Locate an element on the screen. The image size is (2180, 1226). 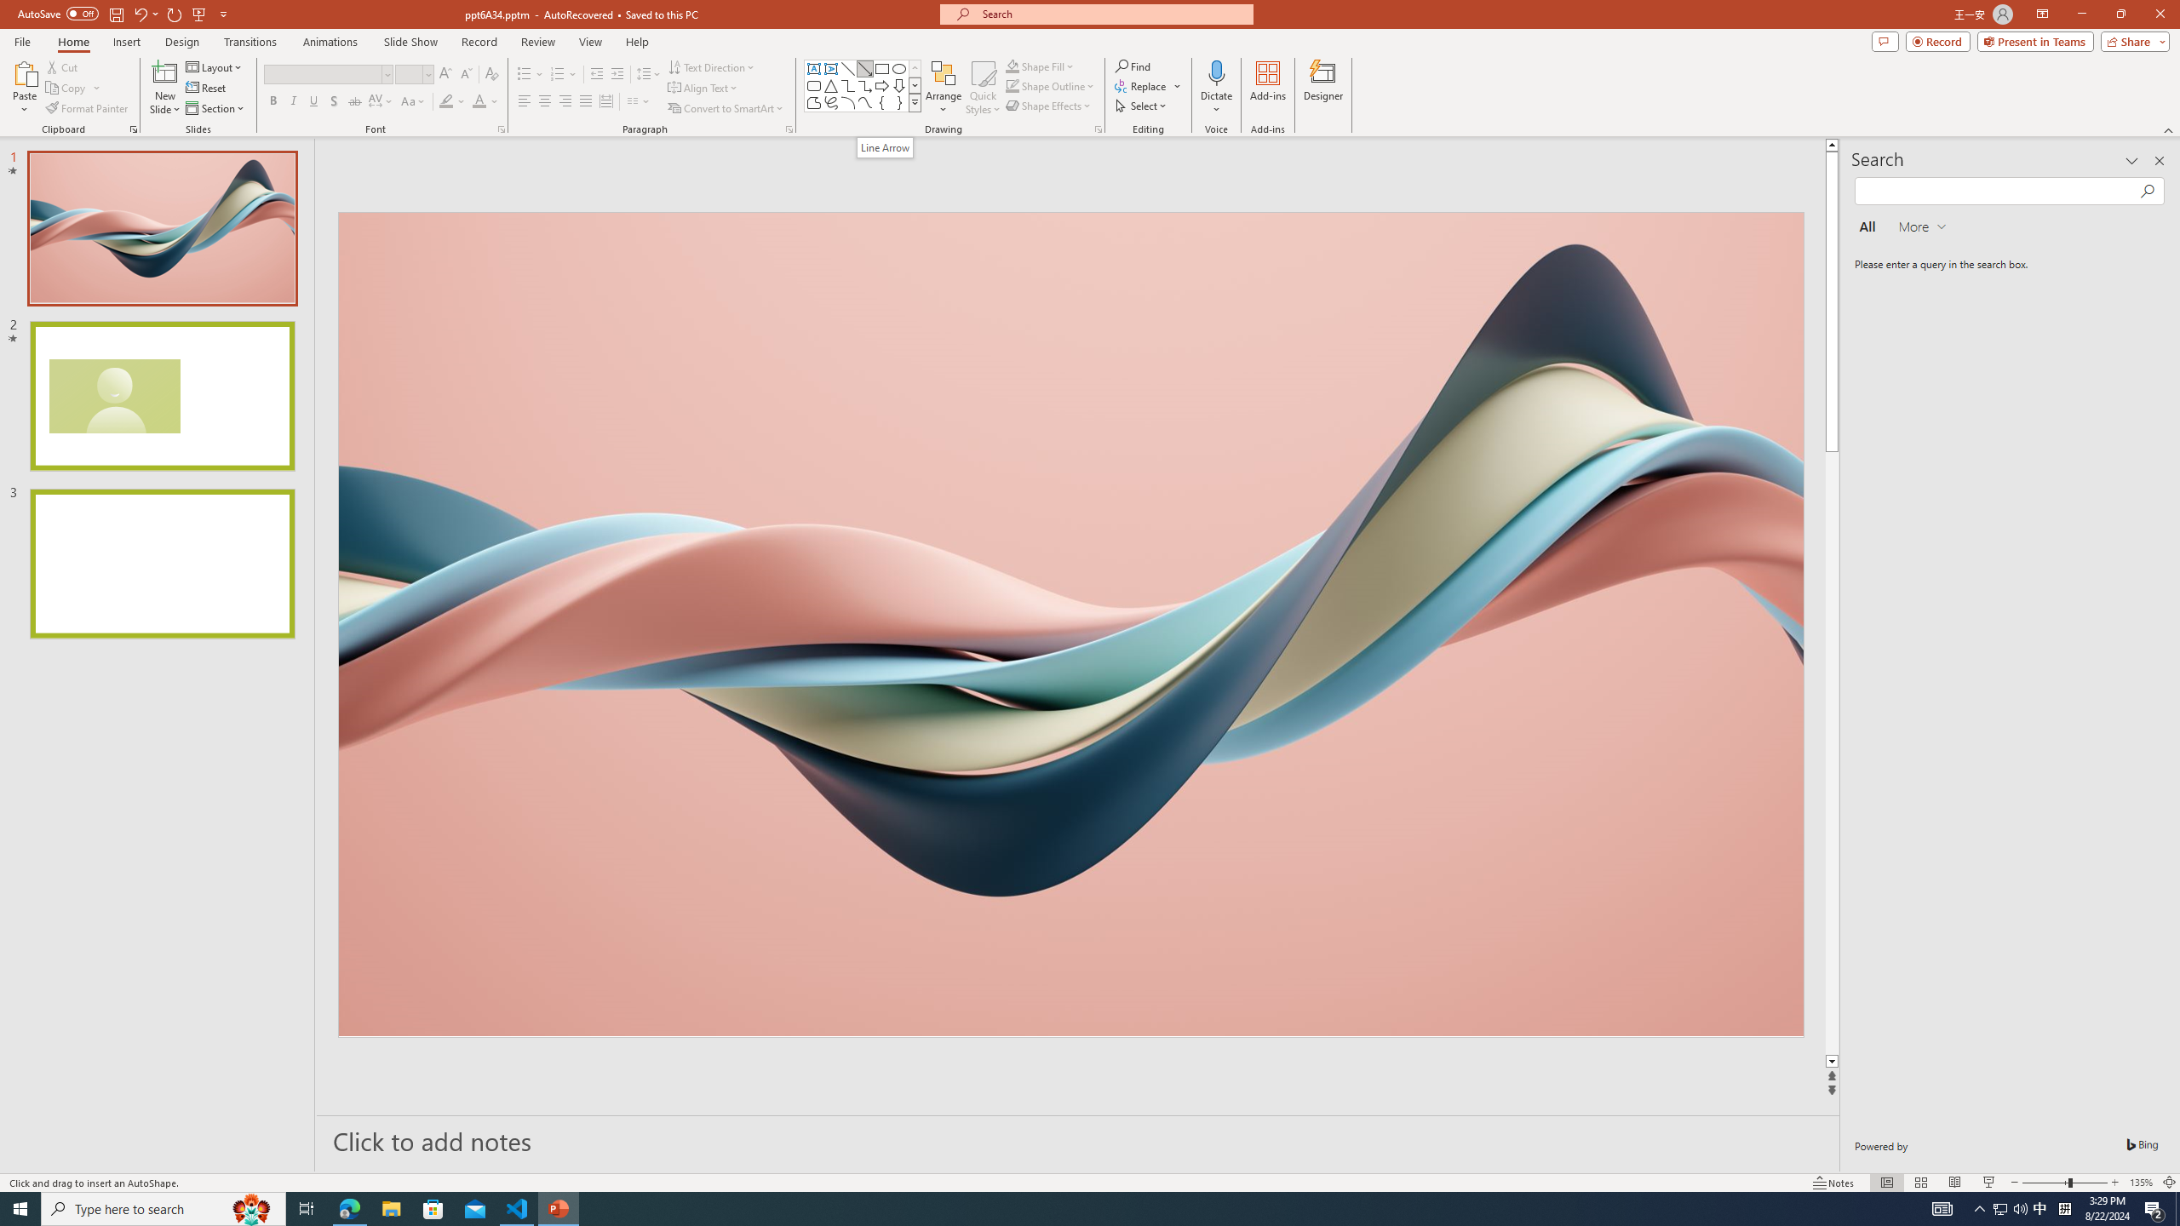
Line is located at coordinates (848, 68).